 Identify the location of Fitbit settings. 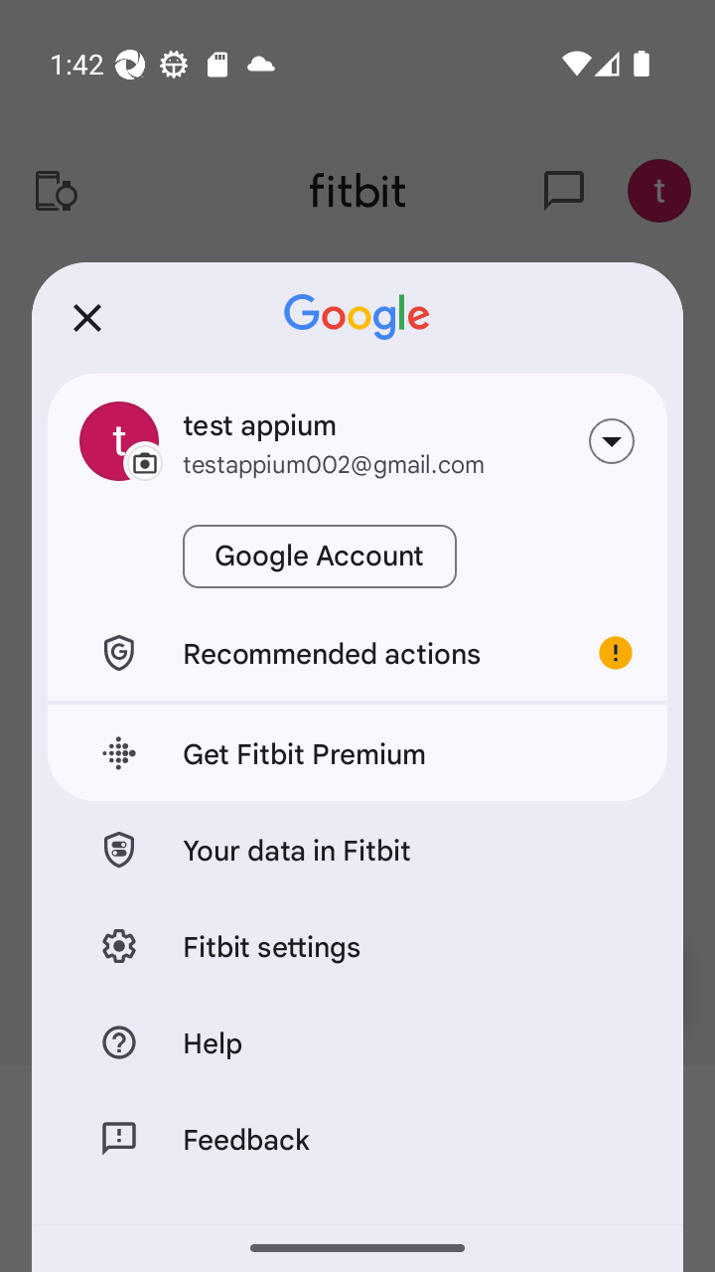
(357, 944).